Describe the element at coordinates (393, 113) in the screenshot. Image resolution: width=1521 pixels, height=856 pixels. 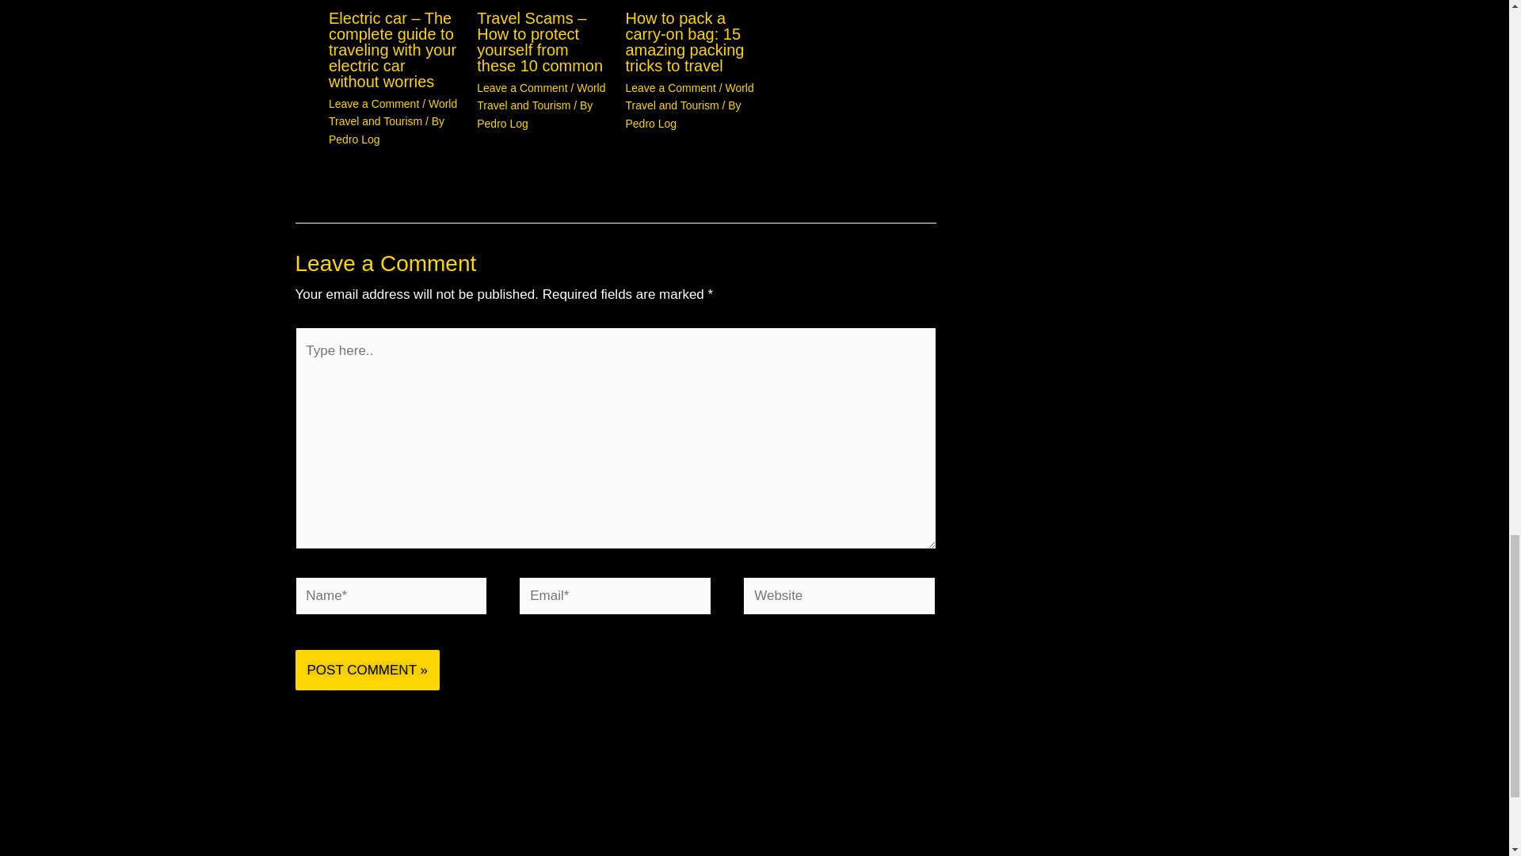
I see `World Travel and Tourism` at that location.